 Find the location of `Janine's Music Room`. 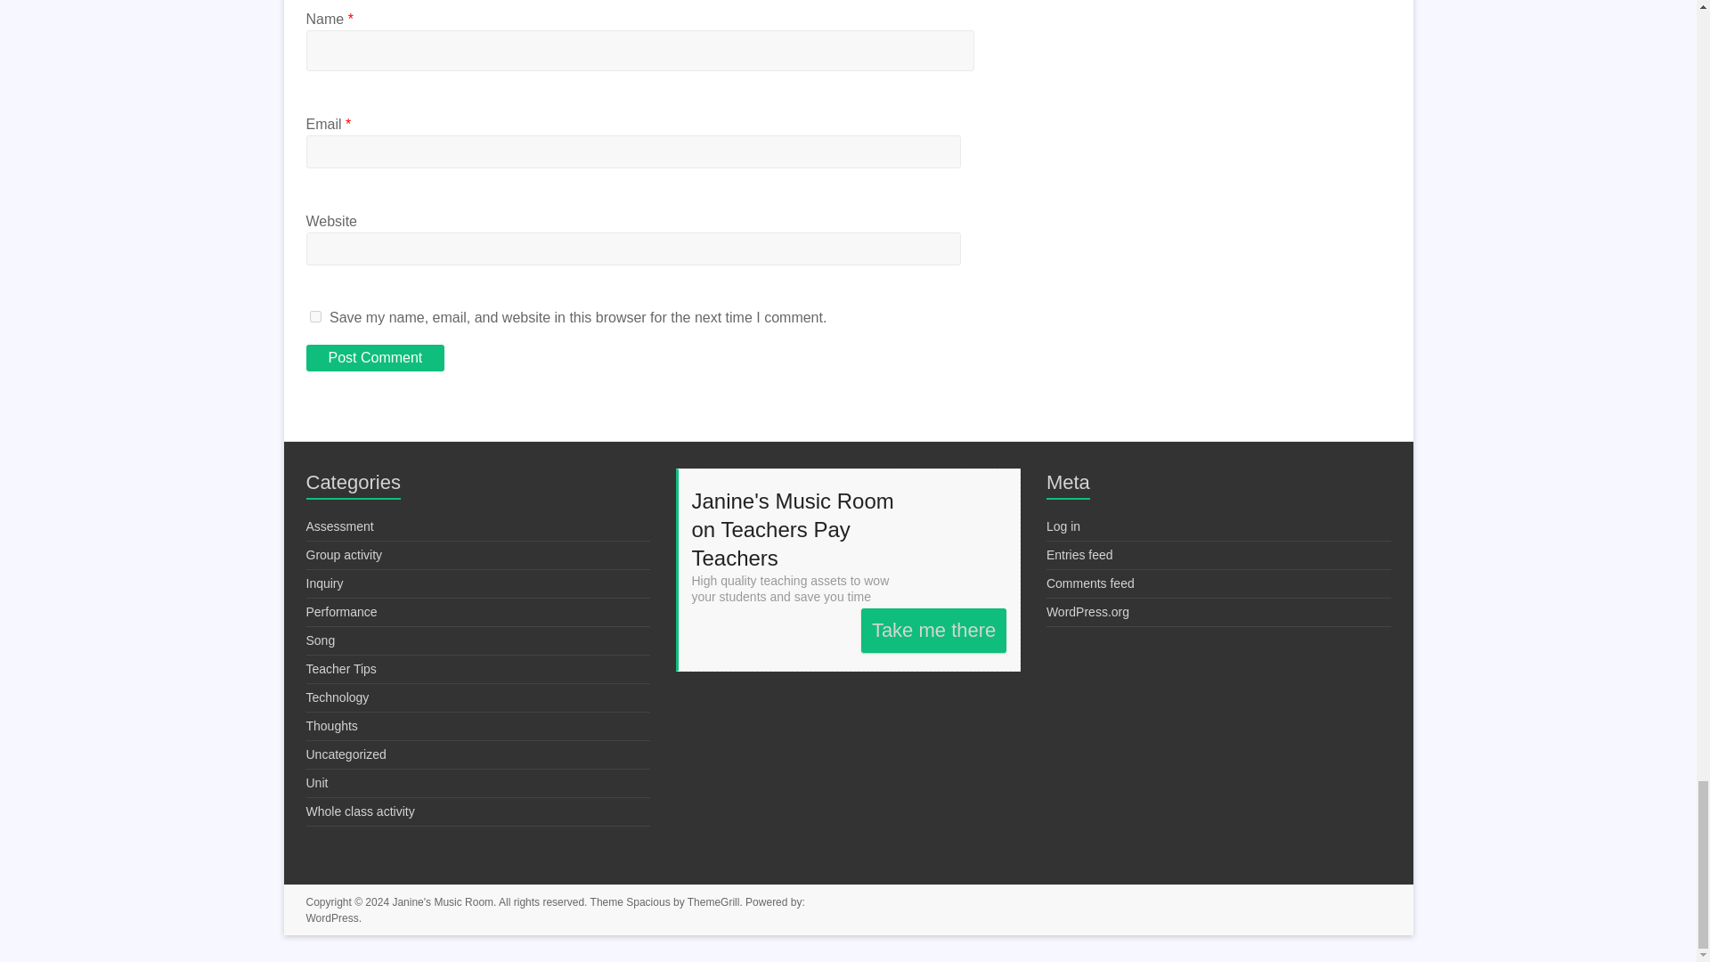

Janine's Music Room is located at coordinates (442, 901).